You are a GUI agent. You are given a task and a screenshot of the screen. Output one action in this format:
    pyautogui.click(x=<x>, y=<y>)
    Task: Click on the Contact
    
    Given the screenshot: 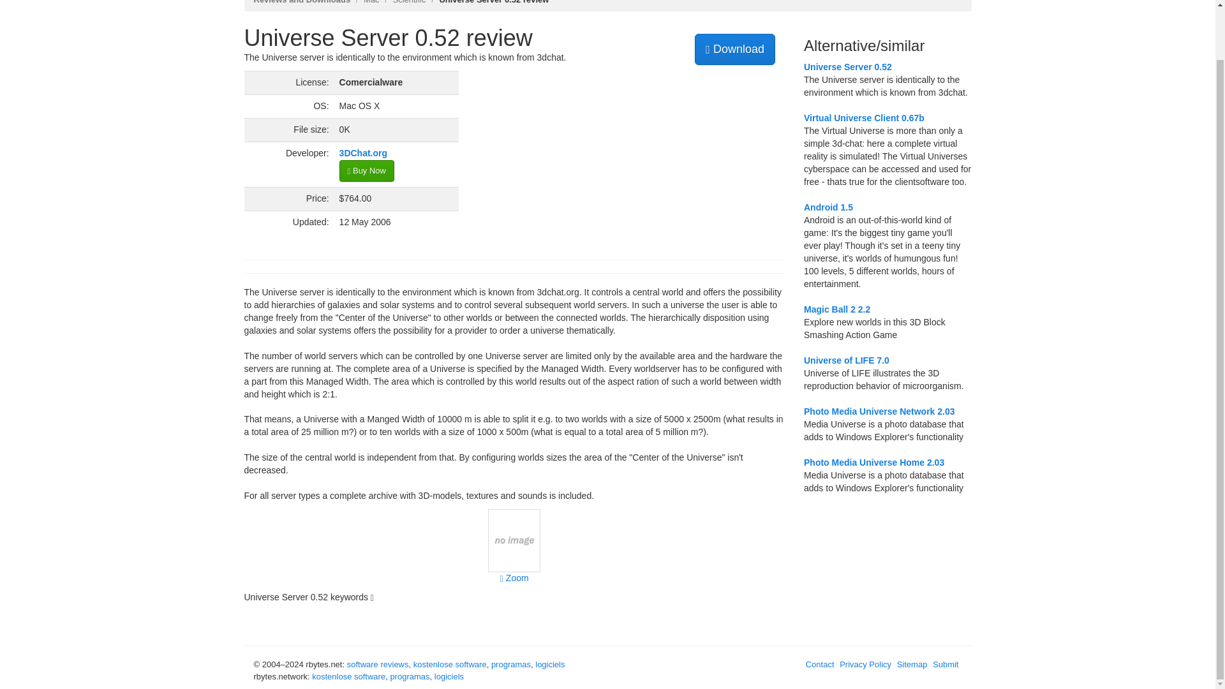 What is the action you would take?
    pyautogui.click(x=822, y=663)
    